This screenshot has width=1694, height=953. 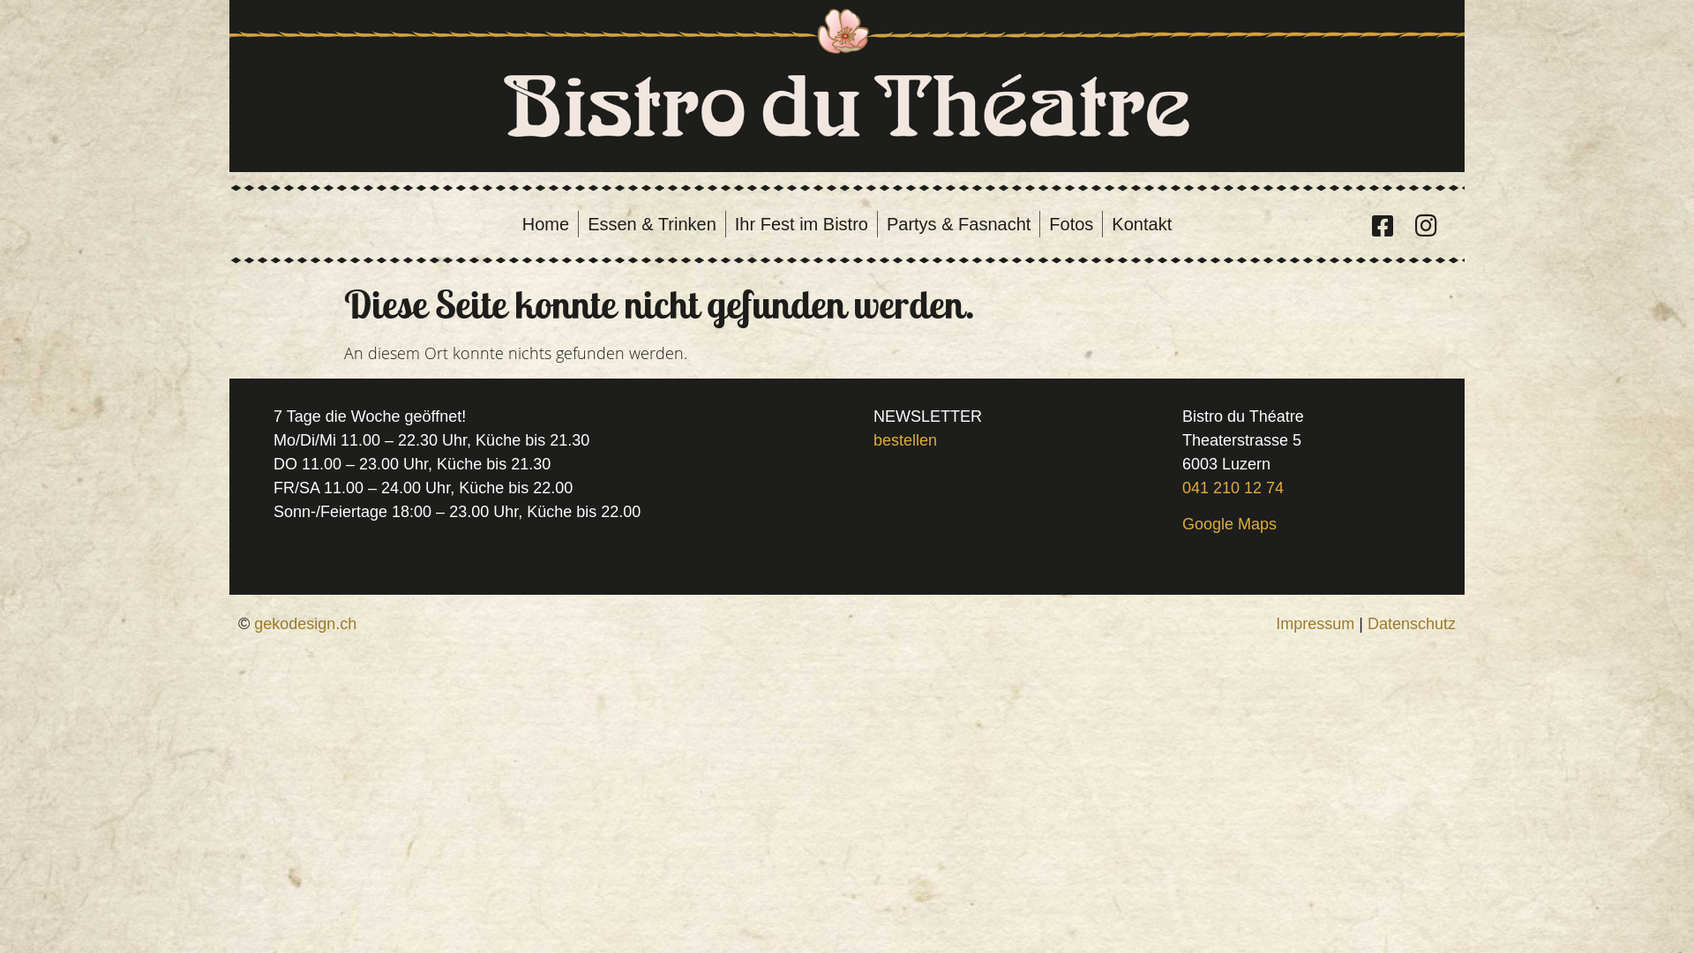 What do you see at coordinates (1233, 488) in the screenshot?
I see `041 210 12 74` at bounding box center [1233, 488].